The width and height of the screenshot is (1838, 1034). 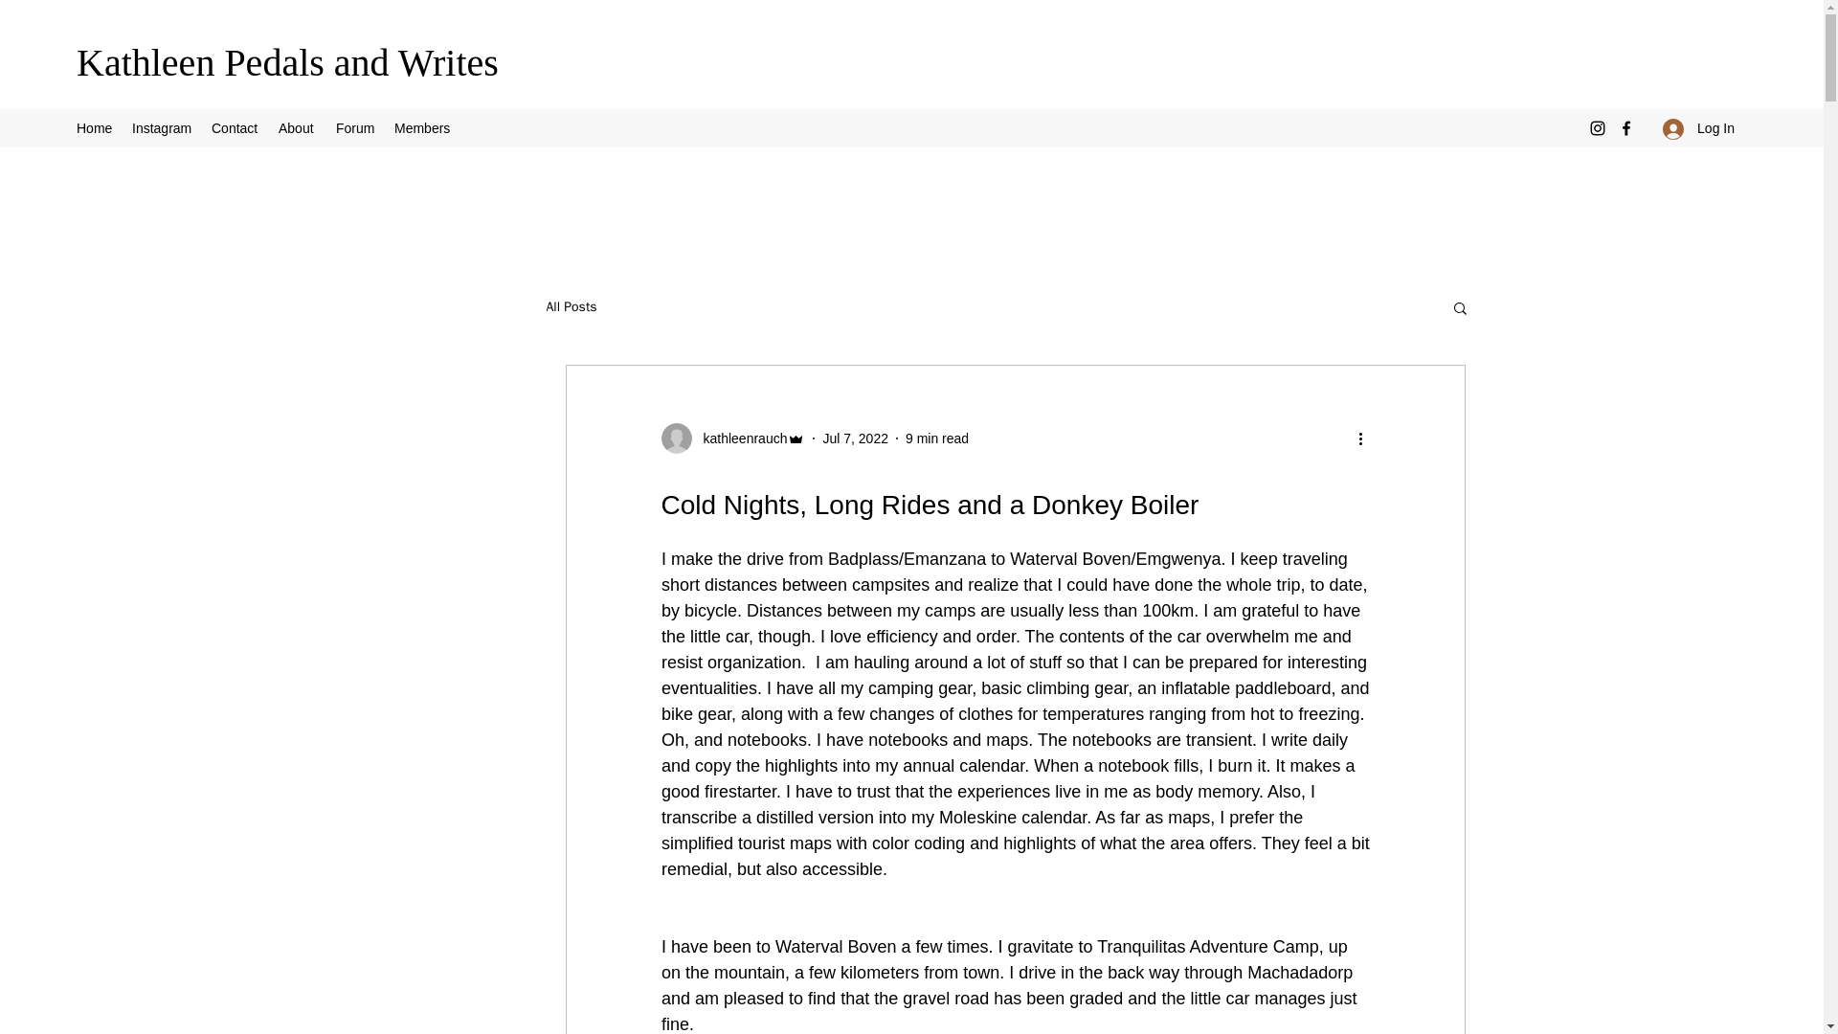 What do you see at coordinates (355, 128) in the screenshot?
I see `Forum` at bounding box center [355, 128].